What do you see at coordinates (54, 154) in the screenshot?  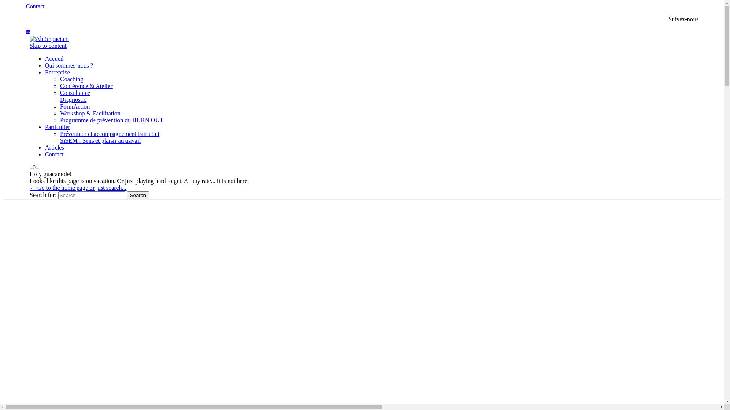 I see `Contact` at bounding box center [54, 154].